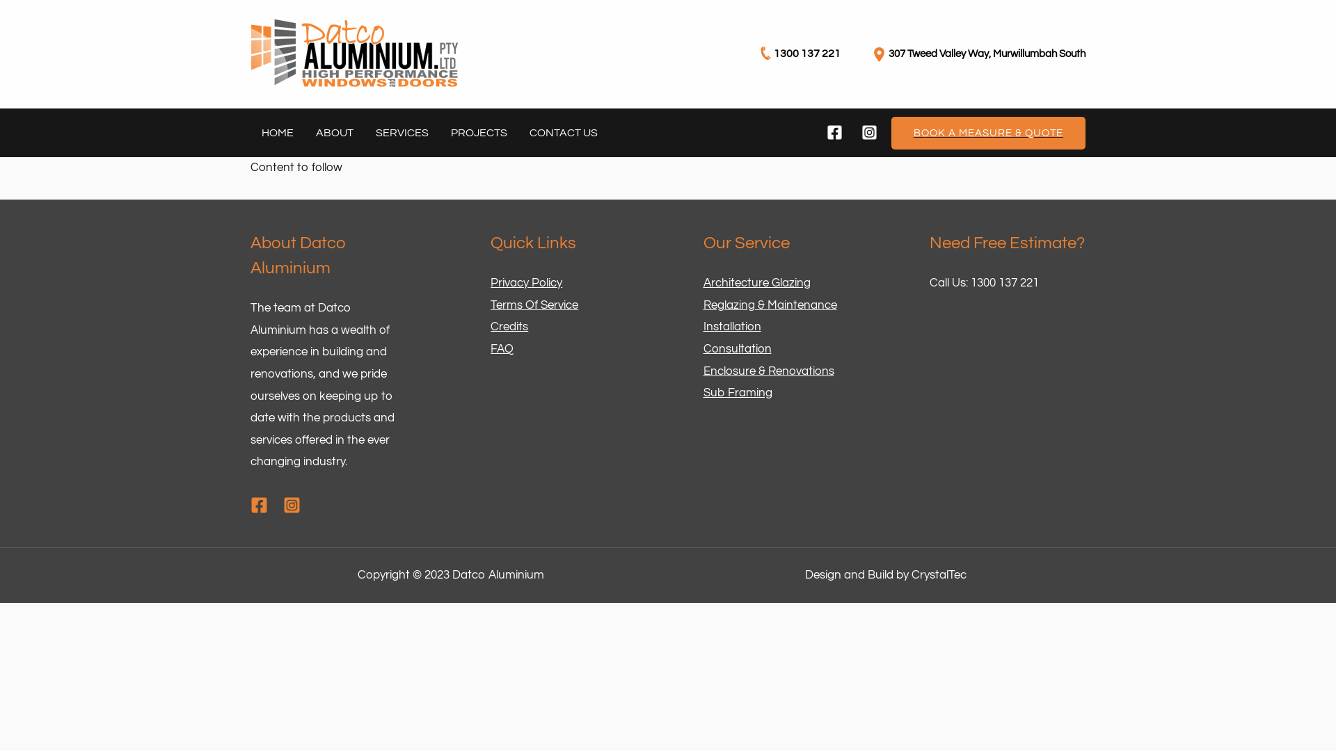  I want to click on Sub Framing, so click(737, 393).